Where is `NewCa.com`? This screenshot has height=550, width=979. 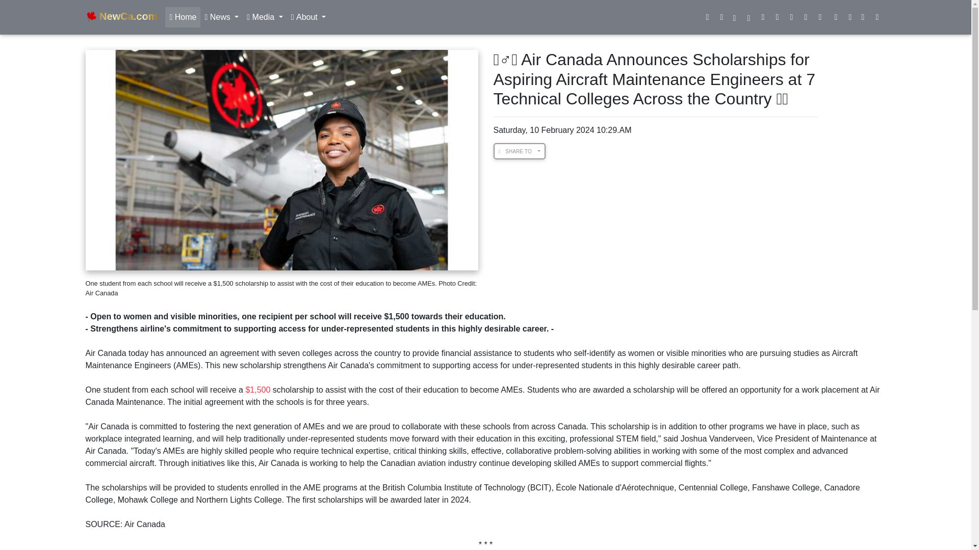
NewCa.com is located at coordinates (121, 17).